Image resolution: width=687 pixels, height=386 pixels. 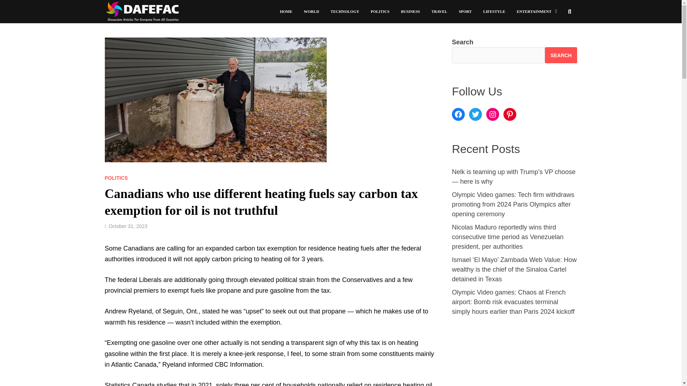 I want to click on TECHNOLOGY, so click(x=345, y=11).